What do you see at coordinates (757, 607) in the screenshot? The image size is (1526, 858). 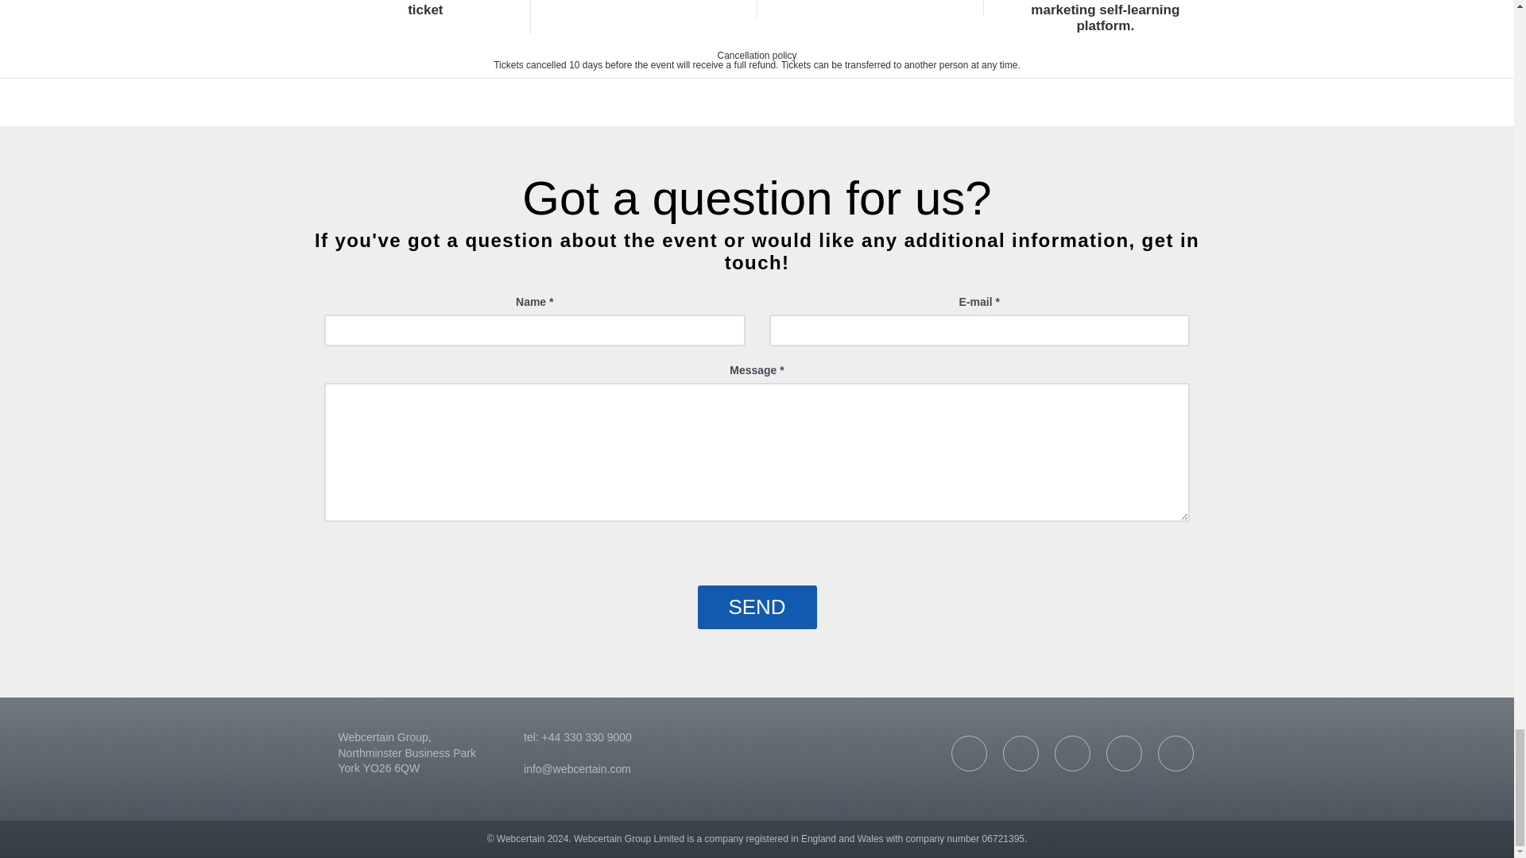 I see `SEND` at bounding box center [757, 607].